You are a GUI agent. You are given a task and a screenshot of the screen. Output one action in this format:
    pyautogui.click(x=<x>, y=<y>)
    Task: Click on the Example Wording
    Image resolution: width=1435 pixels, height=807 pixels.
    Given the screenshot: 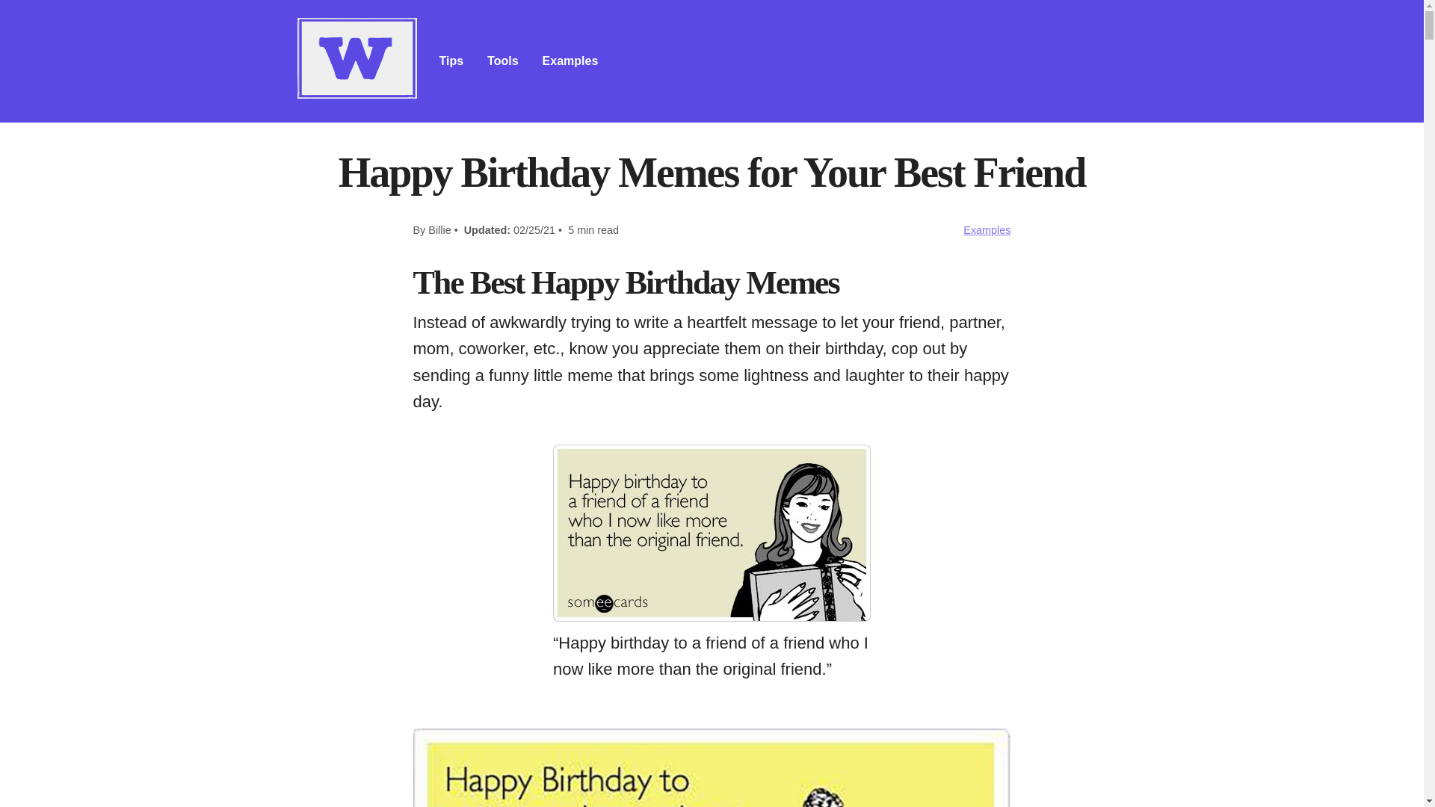 What is the action you would take?
    pyautogui.click(x=570, y=61)
    